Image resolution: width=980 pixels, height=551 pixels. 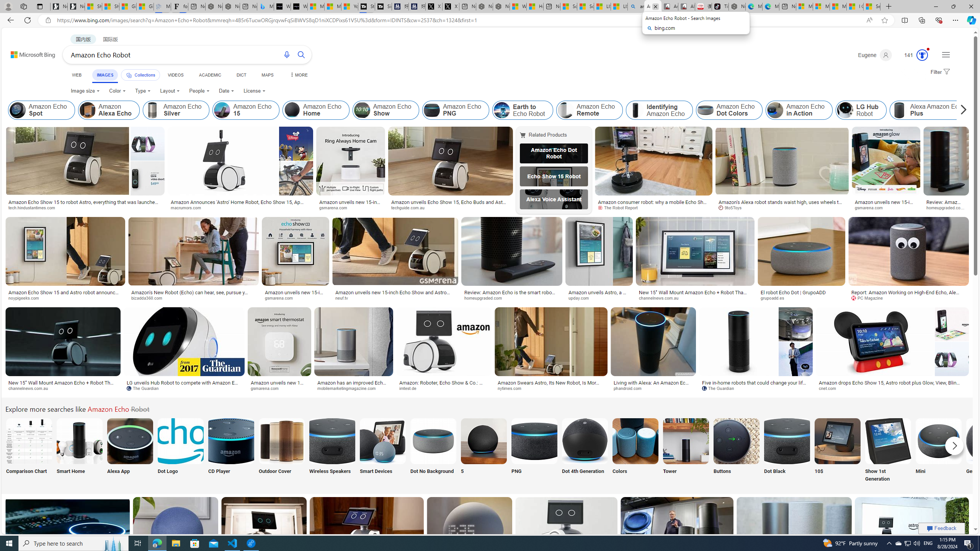 I want to click on Alexa Voice Assistant, so click(x=554, y=199).